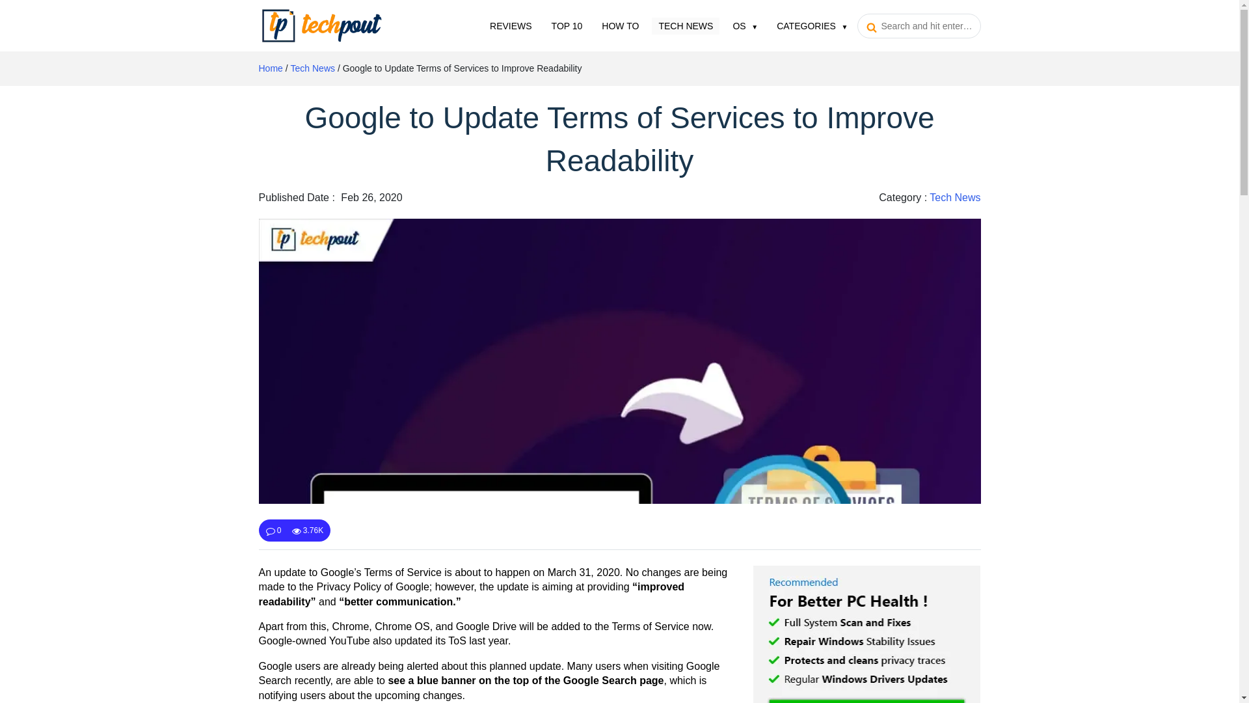  What do you see at coordinates (511, 25) in the screenshot?
I see `REVIEWS` at bounding box center [511, 25].